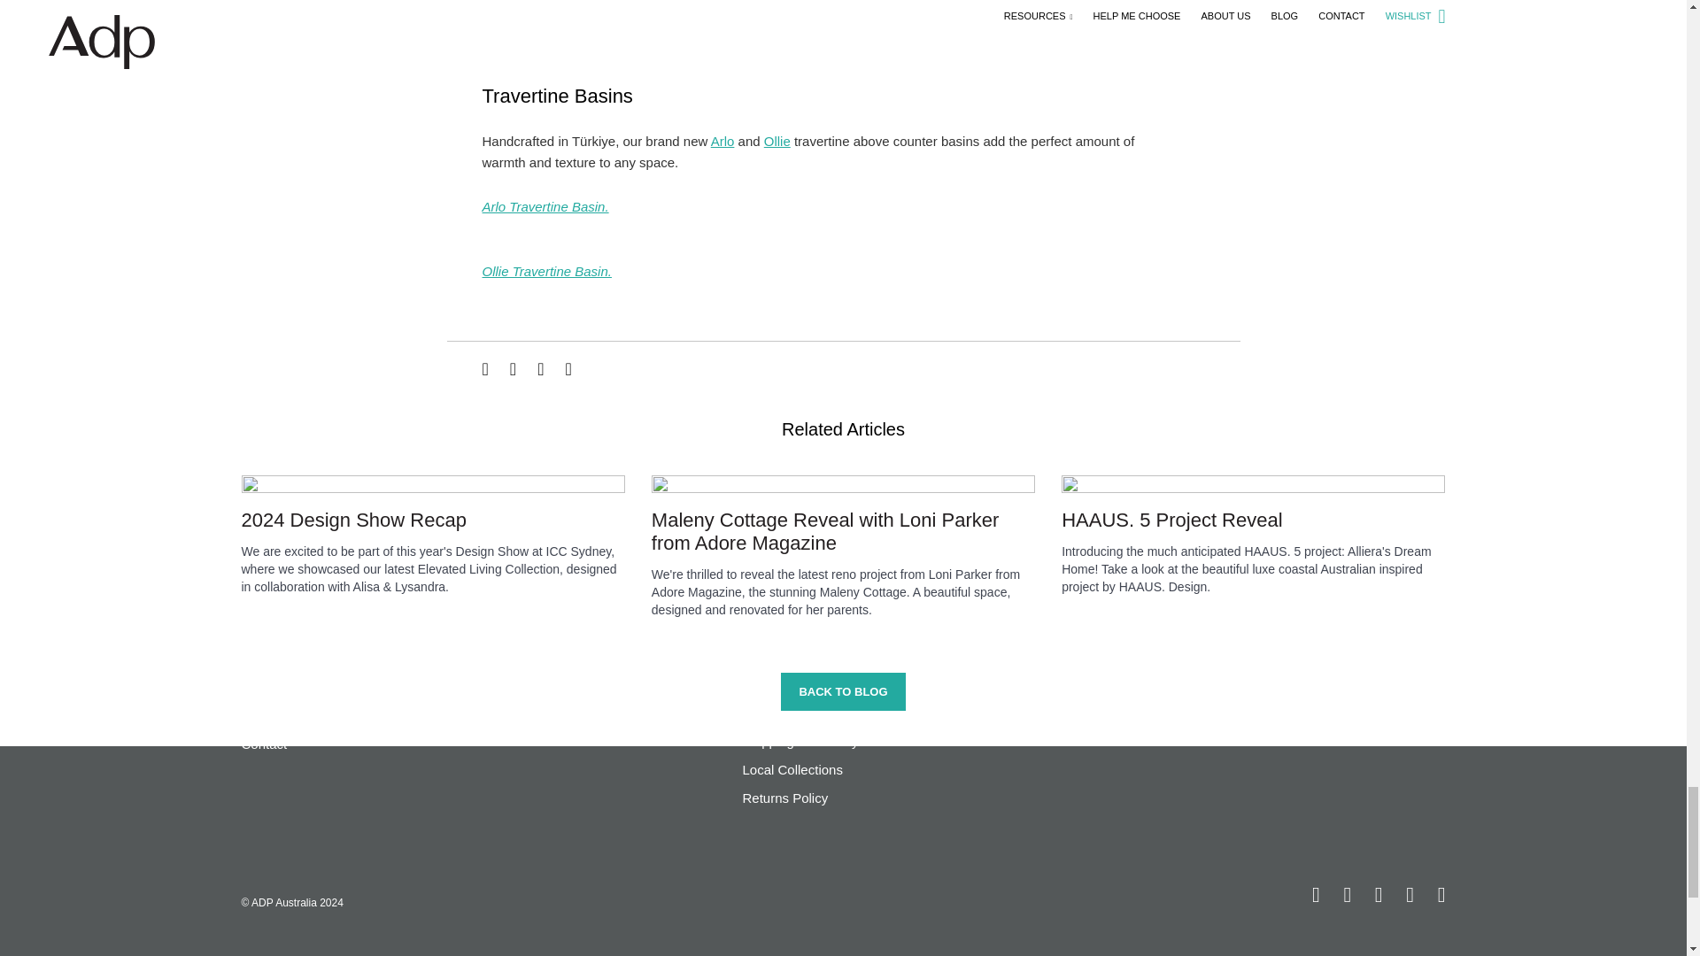 The width and height of the screenshot is (1700, 956). What do you see at coordinates (545, 205) in the screenshot?
I see `Arlo` at bounding box center [545, 205].